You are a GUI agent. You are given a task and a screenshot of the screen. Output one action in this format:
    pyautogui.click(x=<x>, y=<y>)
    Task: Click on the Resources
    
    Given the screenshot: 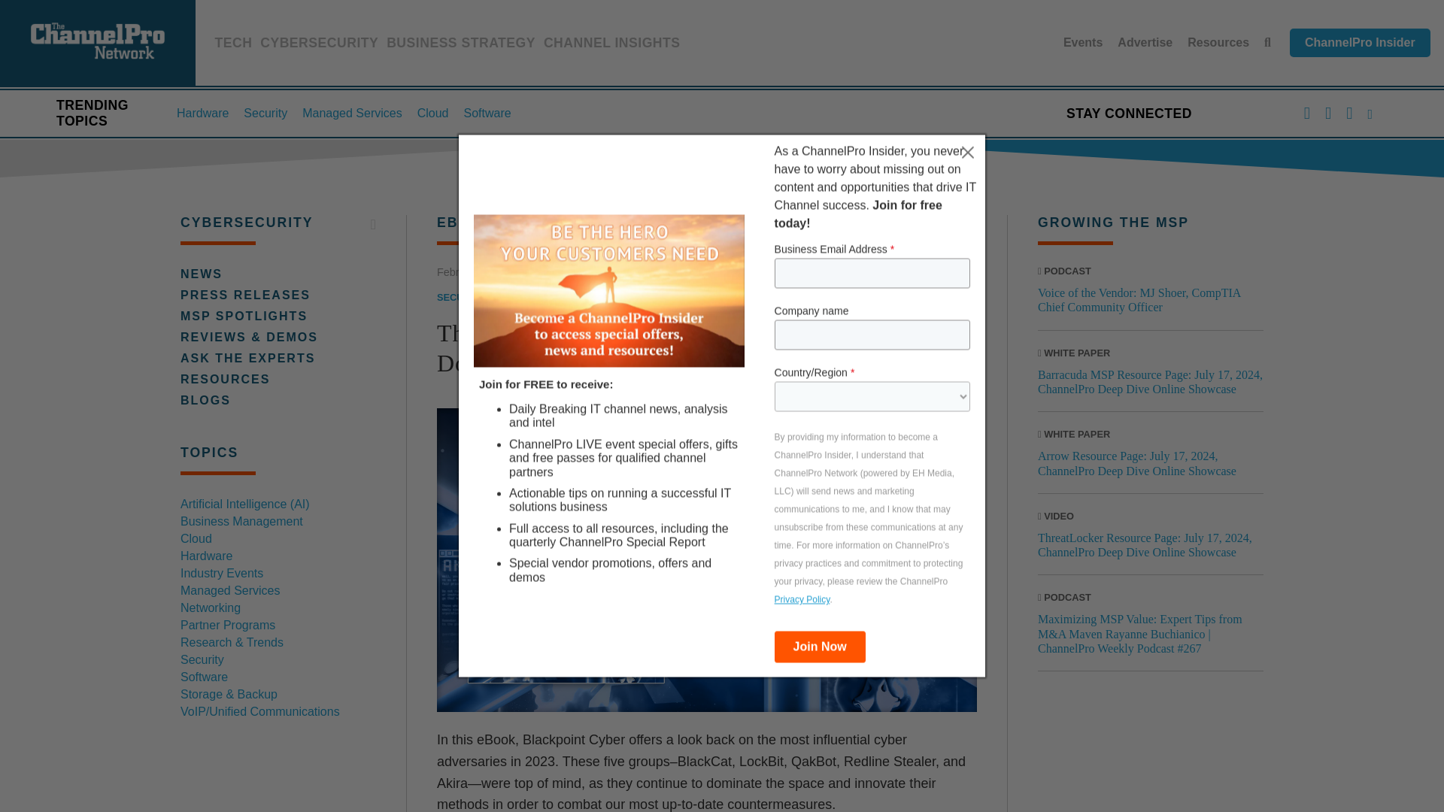 What is the action you would take?
    pyautogui.click(x=1218, y=42)
    